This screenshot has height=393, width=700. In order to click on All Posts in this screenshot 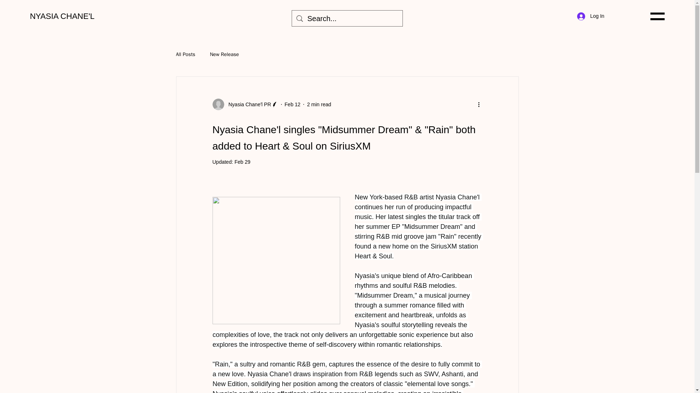, I will do `click(185, 55)`.